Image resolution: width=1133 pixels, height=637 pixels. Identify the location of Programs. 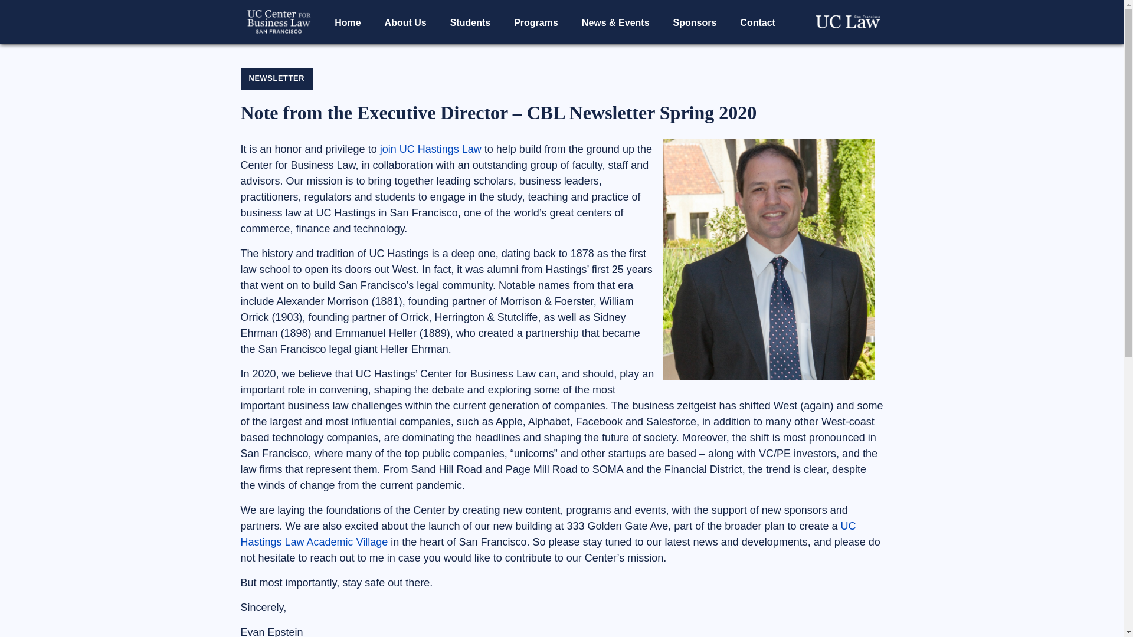
(536, 22).